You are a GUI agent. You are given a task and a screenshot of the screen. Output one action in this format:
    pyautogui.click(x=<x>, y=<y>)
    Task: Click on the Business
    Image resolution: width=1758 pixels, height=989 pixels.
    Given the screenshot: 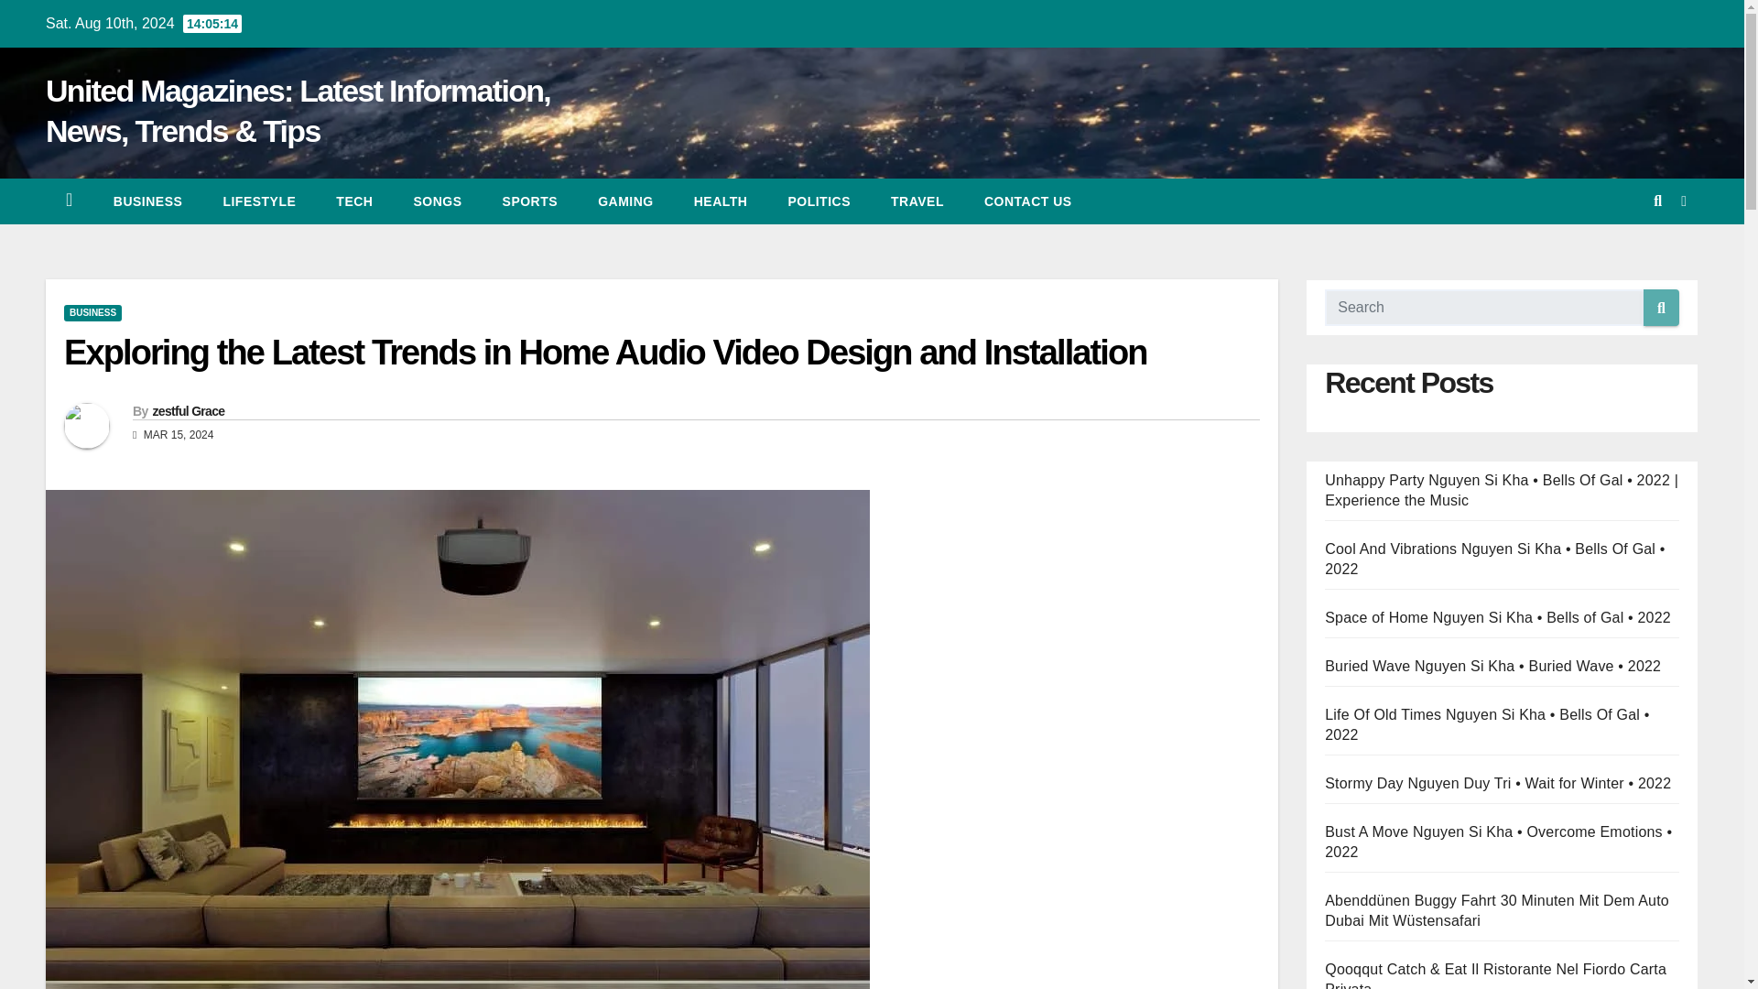 What is the action you would take?
    pyautogui.click(x=148, y=201)
    